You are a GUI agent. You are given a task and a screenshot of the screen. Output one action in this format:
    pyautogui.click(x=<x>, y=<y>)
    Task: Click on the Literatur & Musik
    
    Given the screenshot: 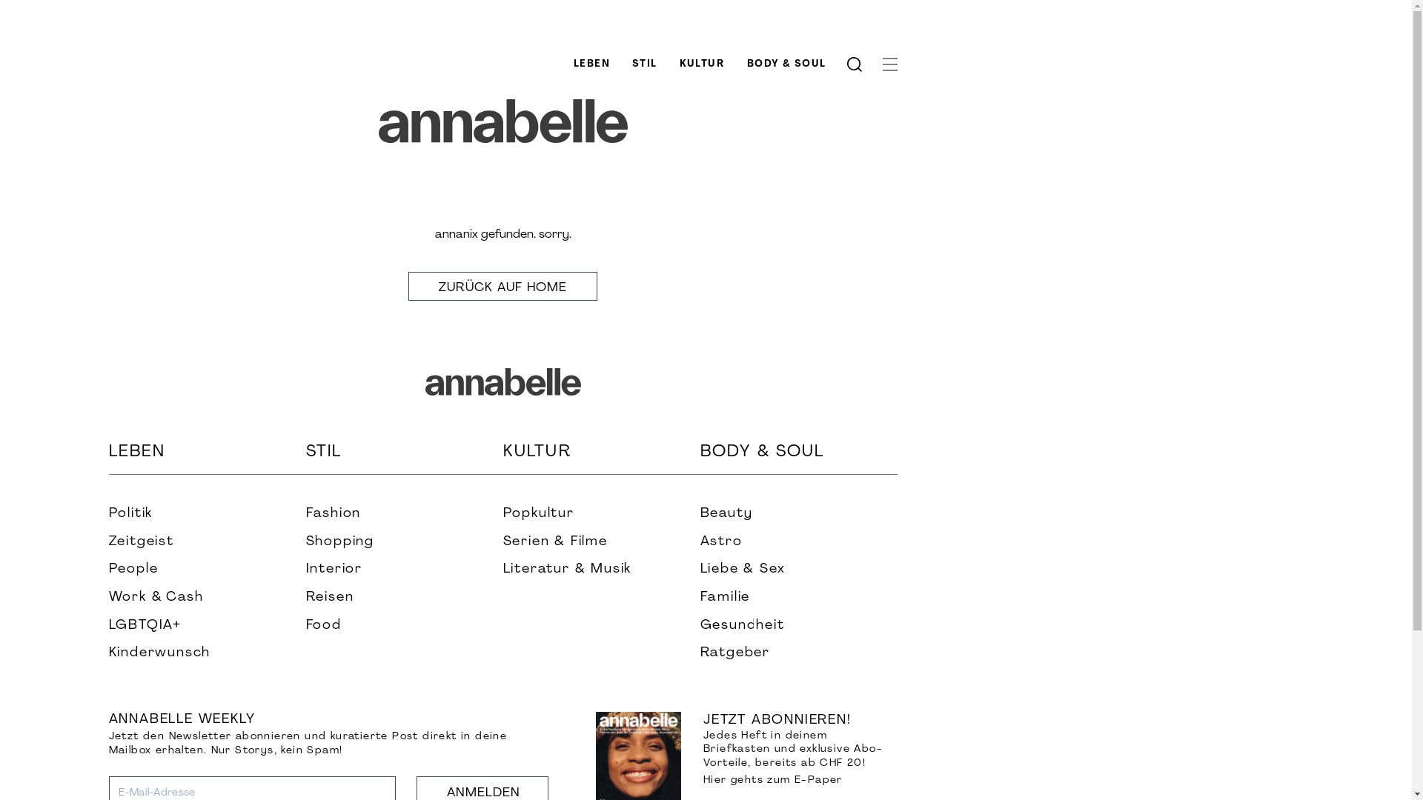 What is the action you would take?
    pyautogui.click(x=601, y=570)
    